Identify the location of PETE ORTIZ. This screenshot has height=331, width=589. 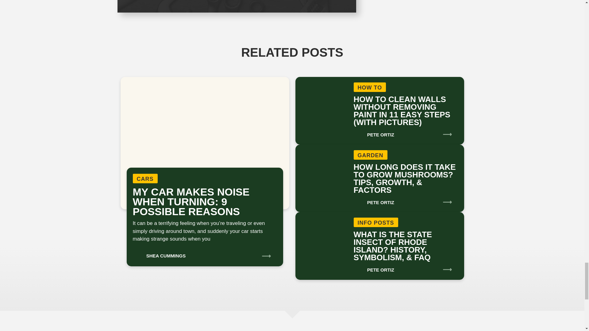
(374, 268).